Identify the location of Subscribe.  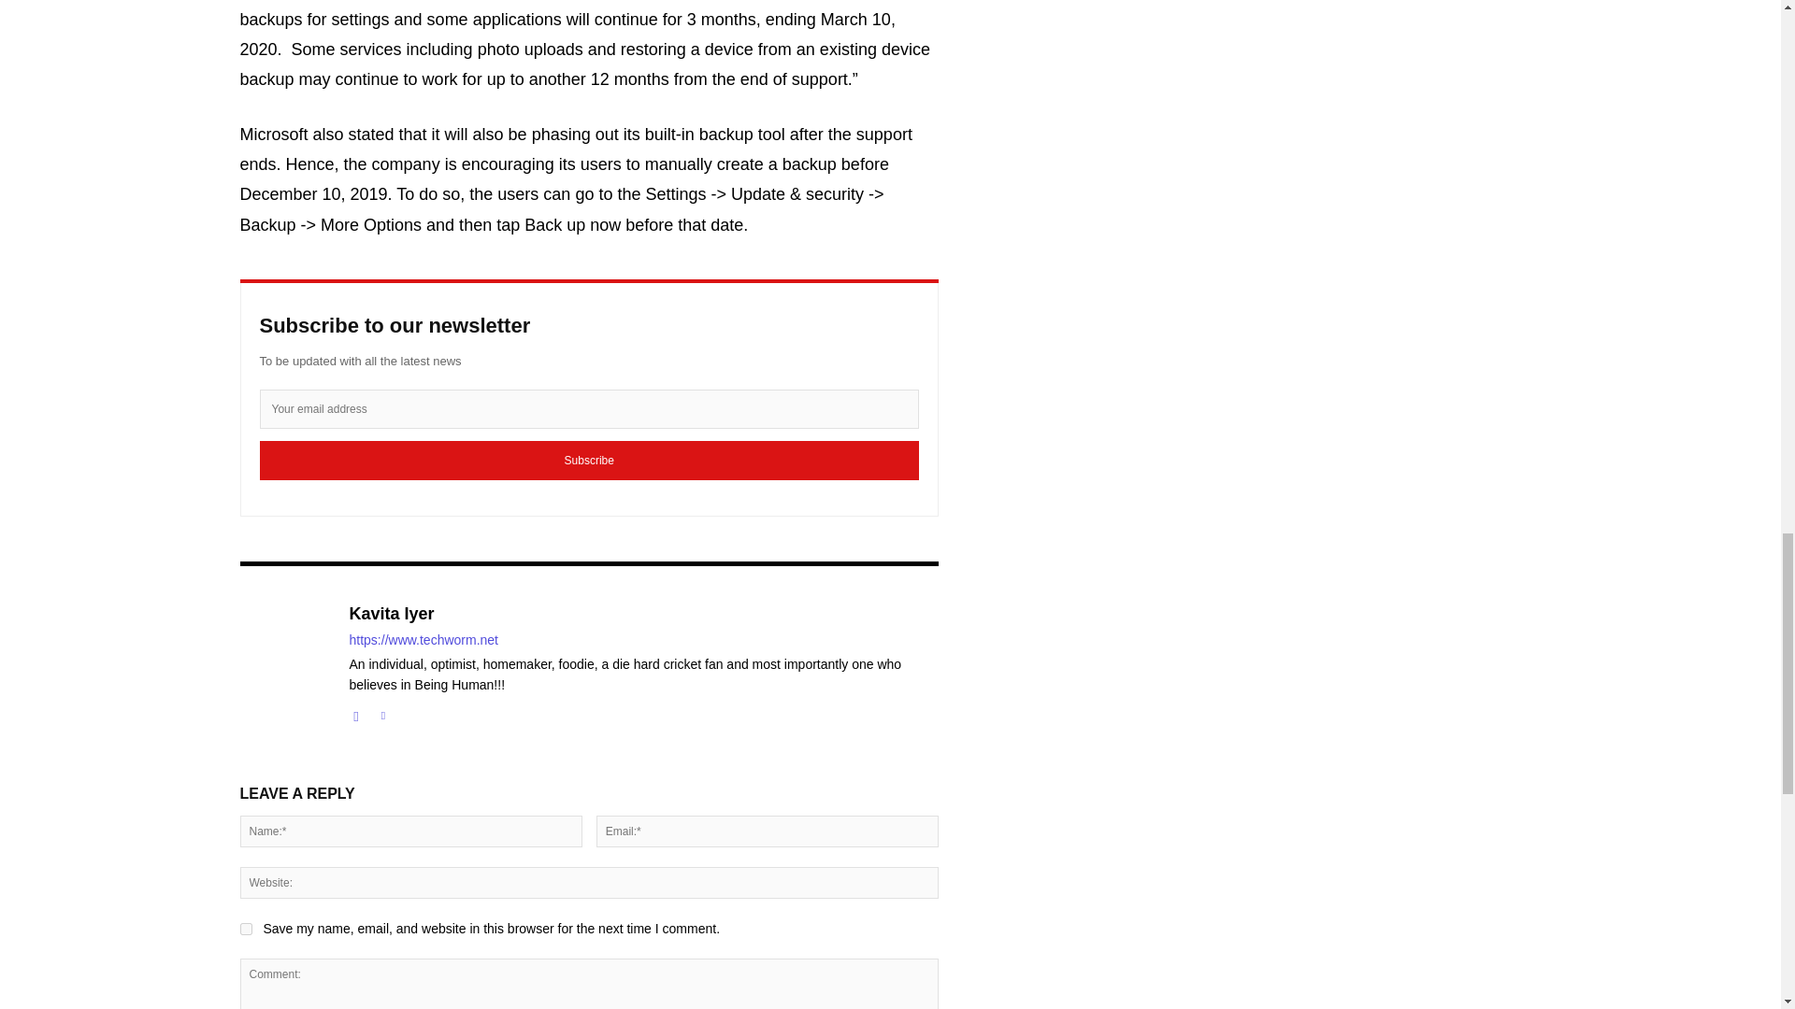
(589, 460).